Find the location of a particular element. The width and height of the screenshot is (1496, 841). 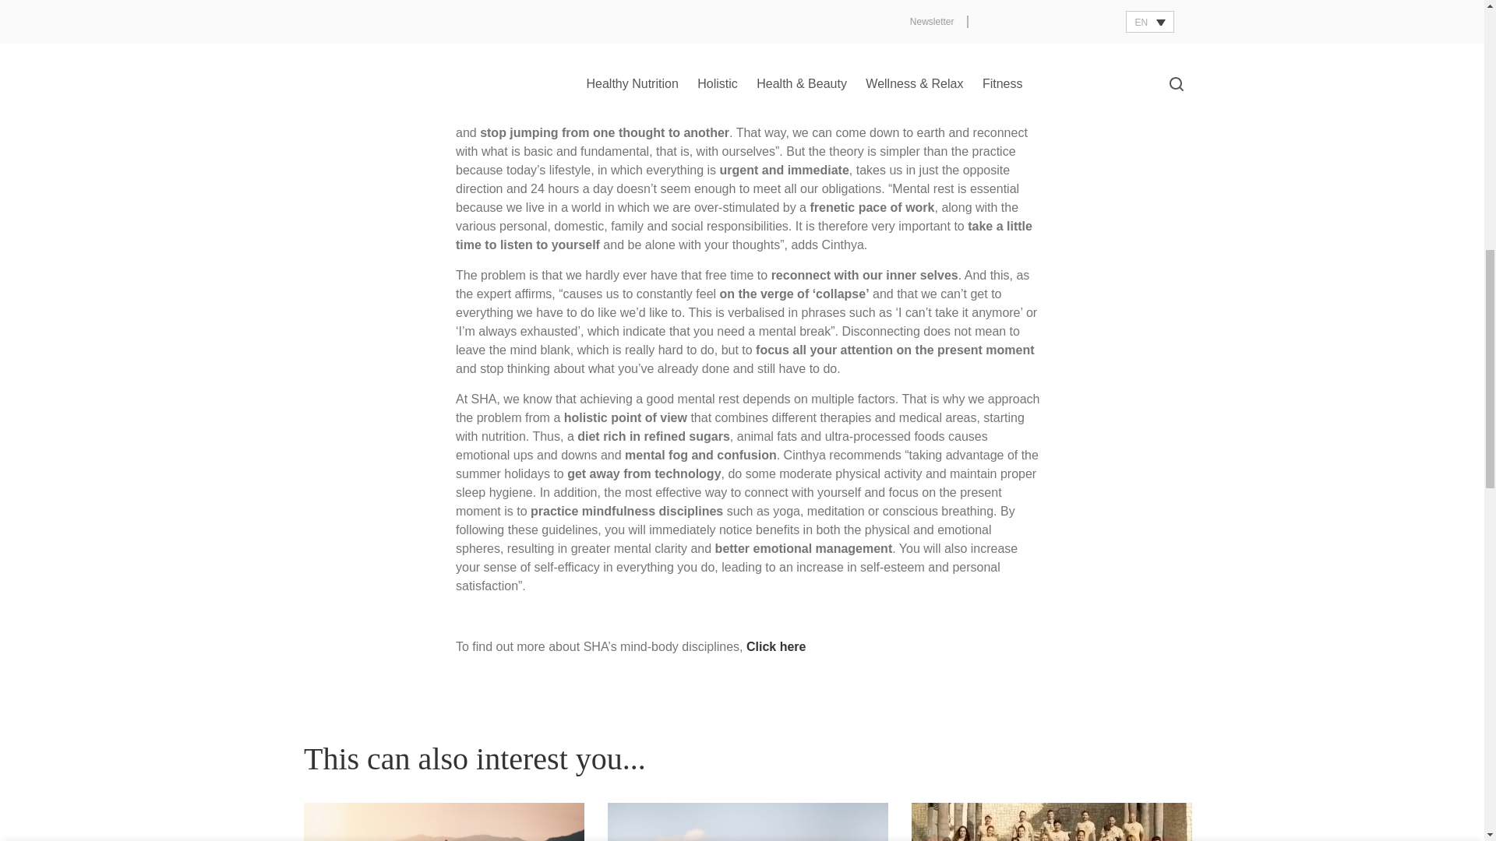

Share on LinkedIn is located at coordinates (1141, 26).